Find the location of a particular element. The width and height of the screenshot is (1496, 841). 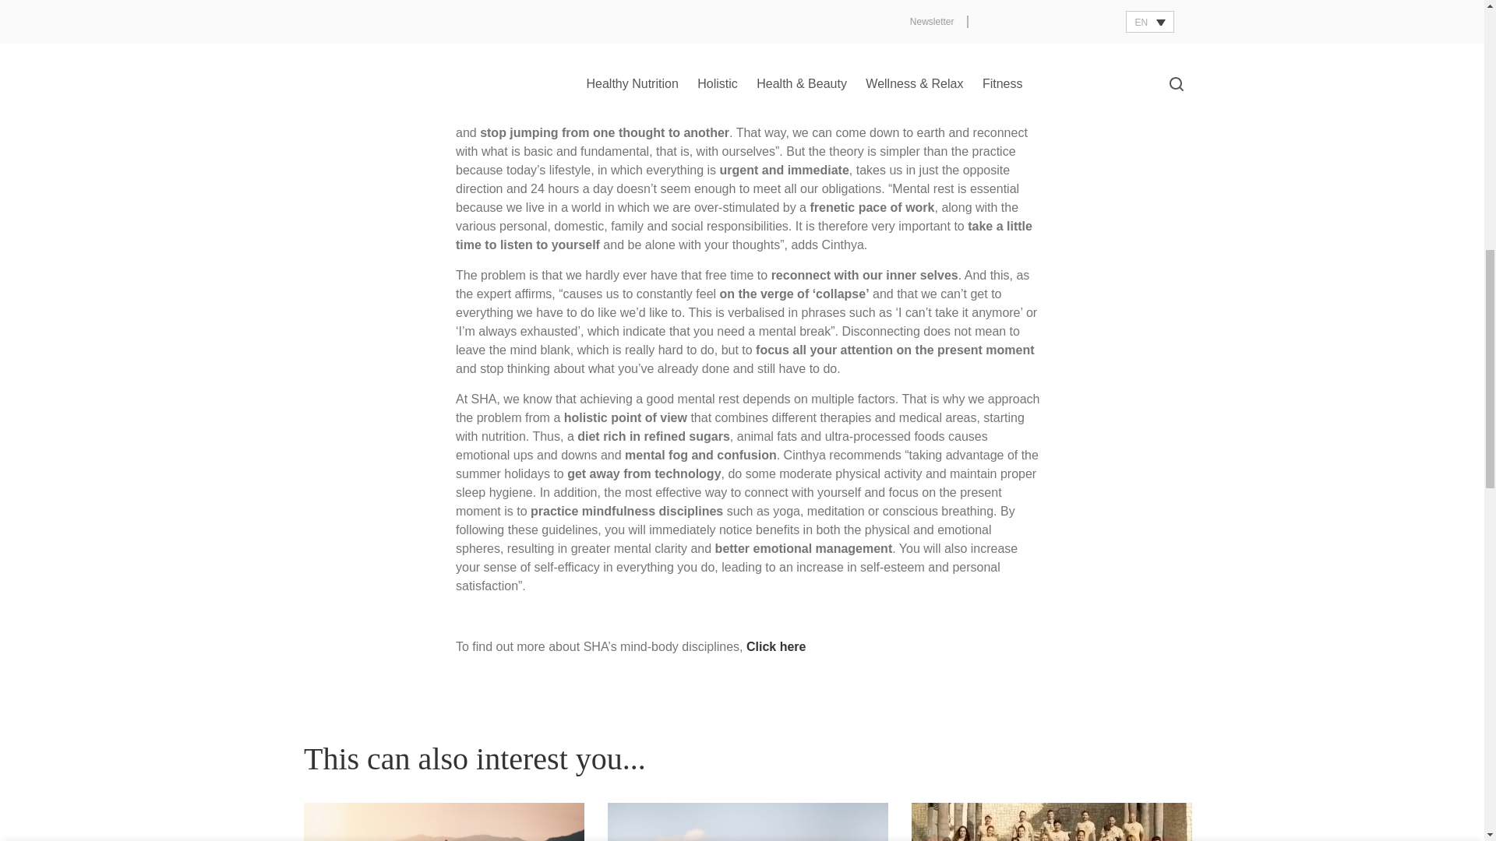

Share on LinkedIn is located at coordinates (1141, 26).